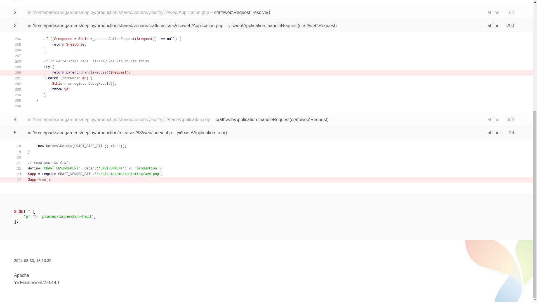 The height and width of the screenshot is (302, 537). I want to click on 2.0.48.1, so click(51, 282).